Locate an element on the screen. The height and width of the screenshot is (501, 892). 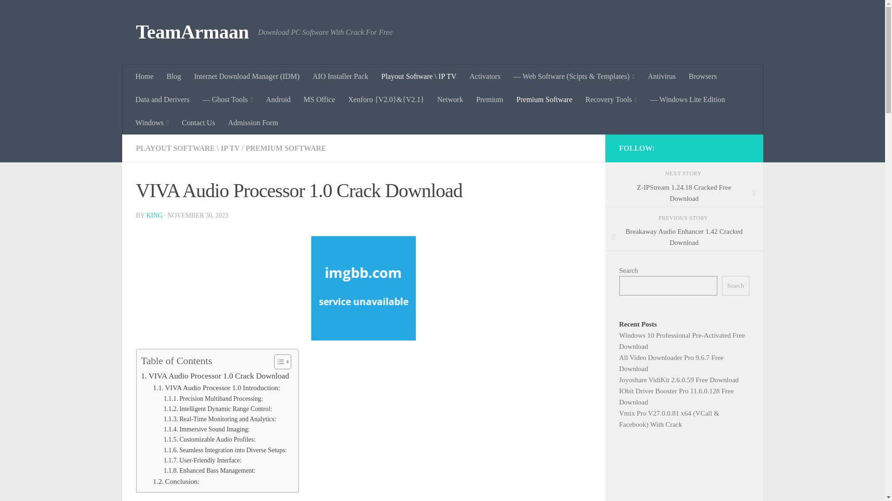
Posts by King is located at coordinates (154, 215).